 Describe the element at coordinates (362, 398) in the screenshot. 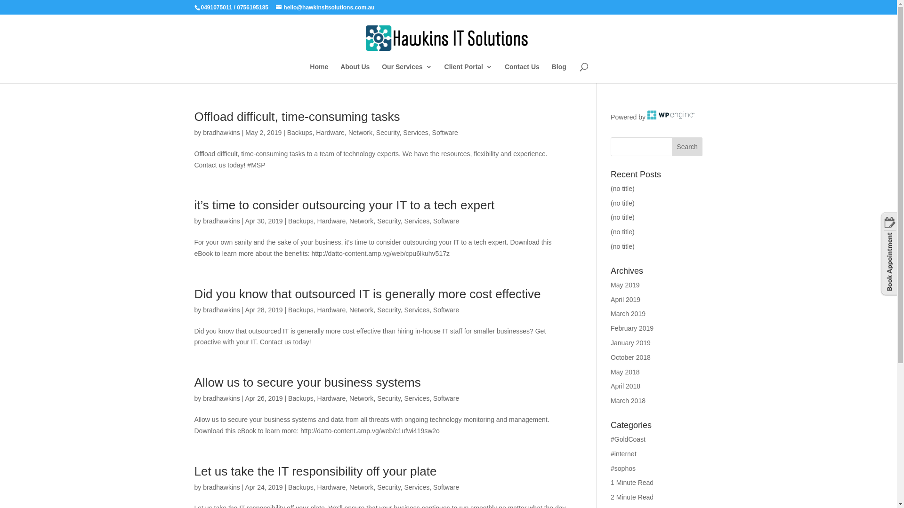

I see `Network` at that location.